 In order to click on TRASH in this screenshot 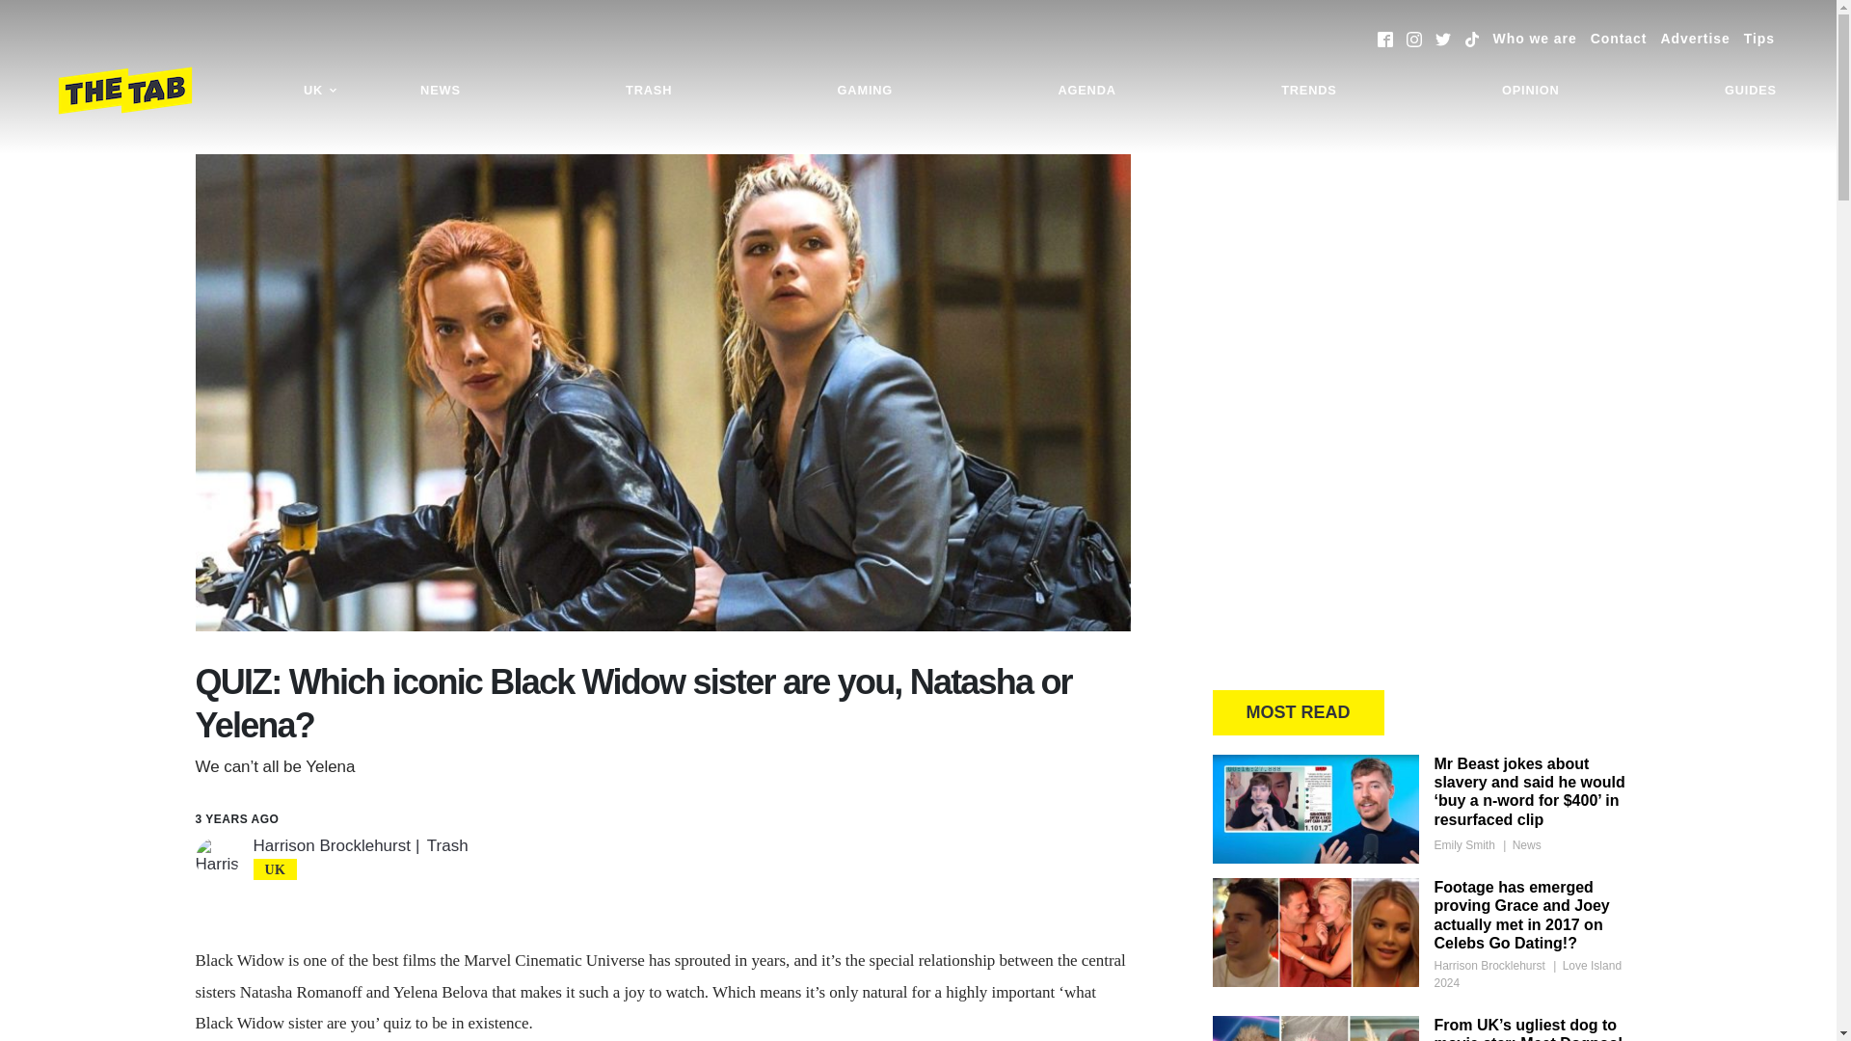, I will do `click(648, 91)`.